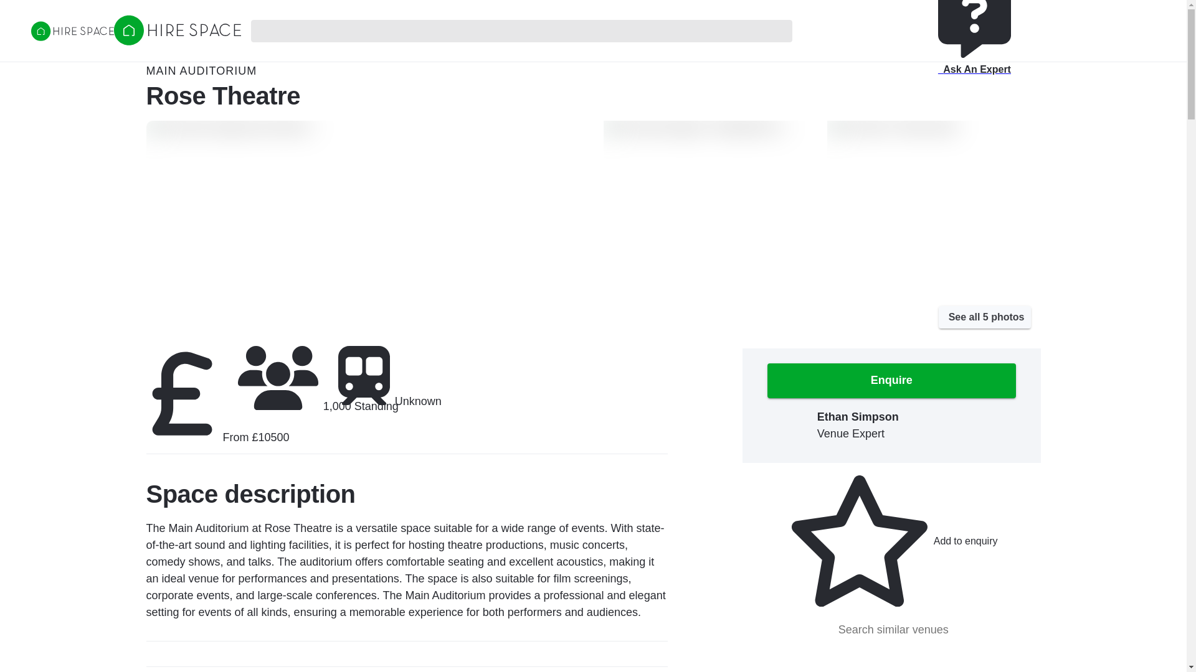 The width and height of the screenshot is (1196, 672). Describe the element at coordinates (177, 30) in the screenshot. I see `Hire Space` at that location.